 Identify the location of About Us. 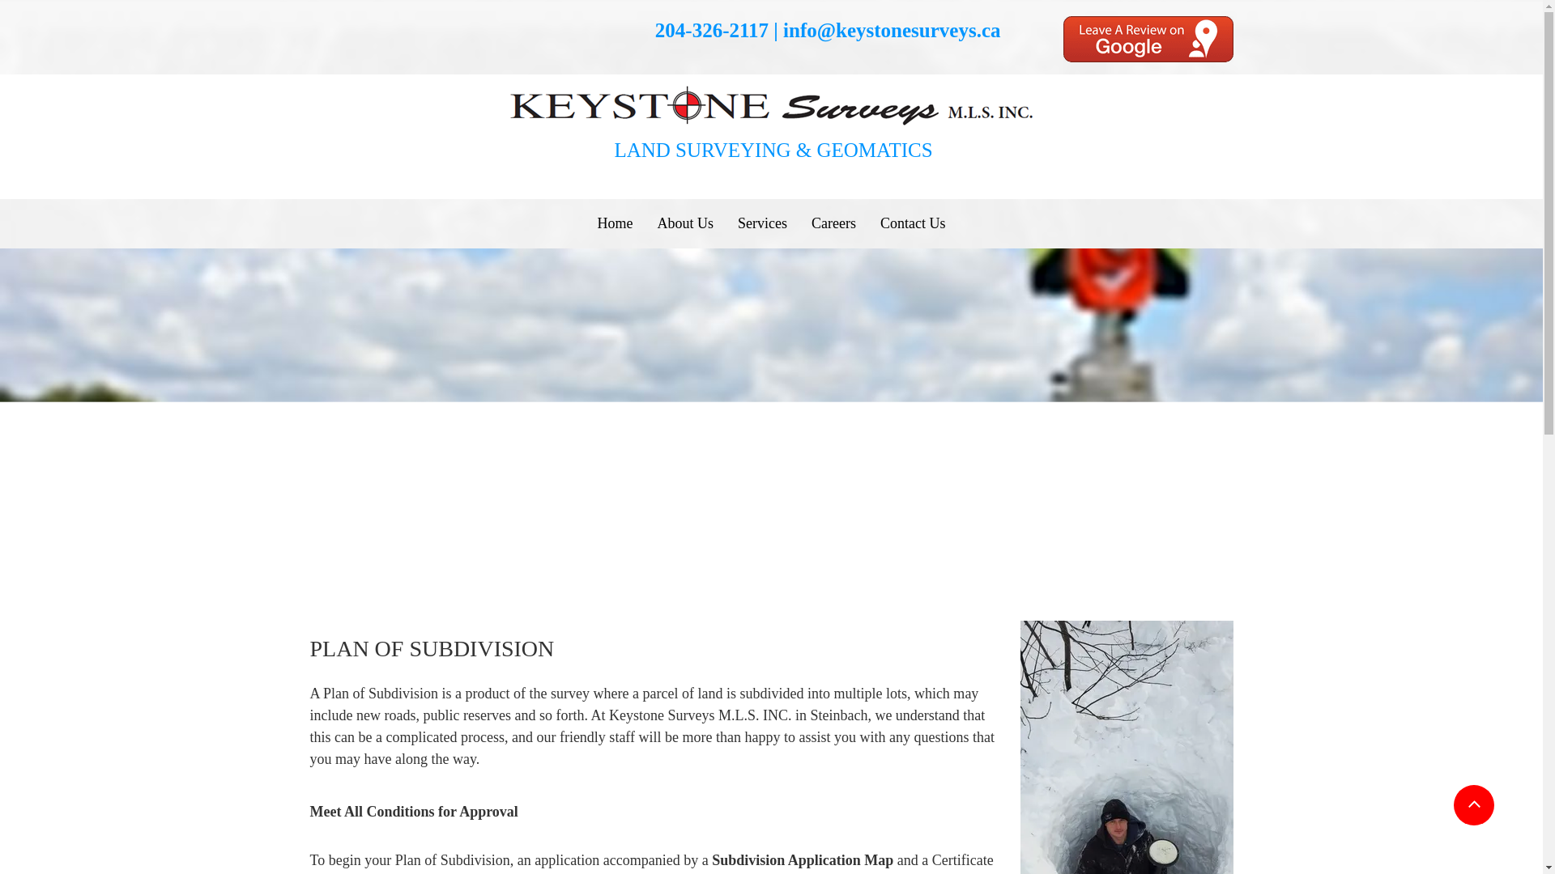
(685, 223).